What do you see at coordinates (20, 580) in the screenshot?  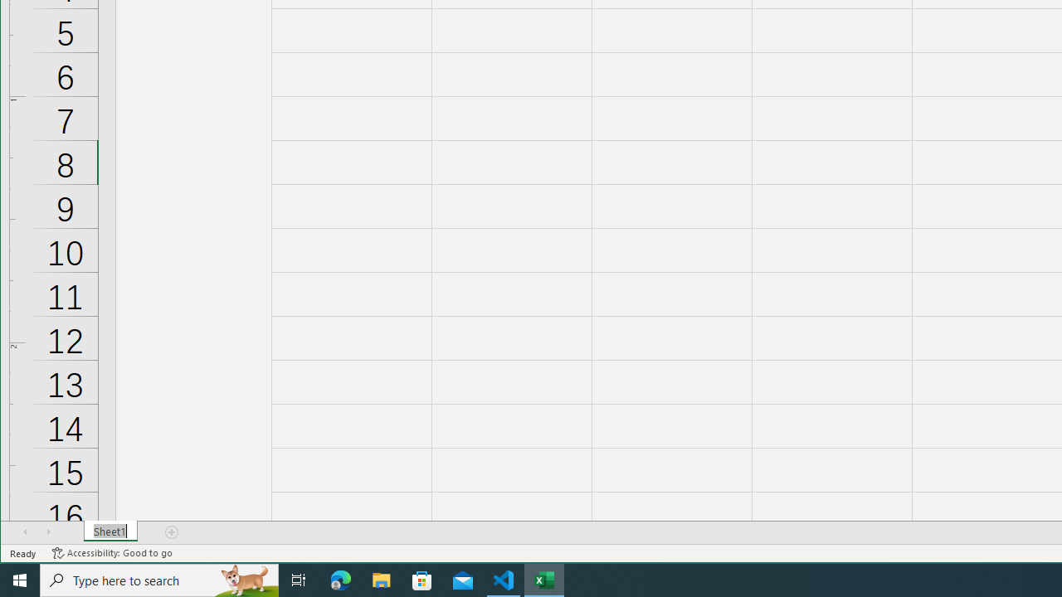 I see `Start` at bounding box center [20, 580].